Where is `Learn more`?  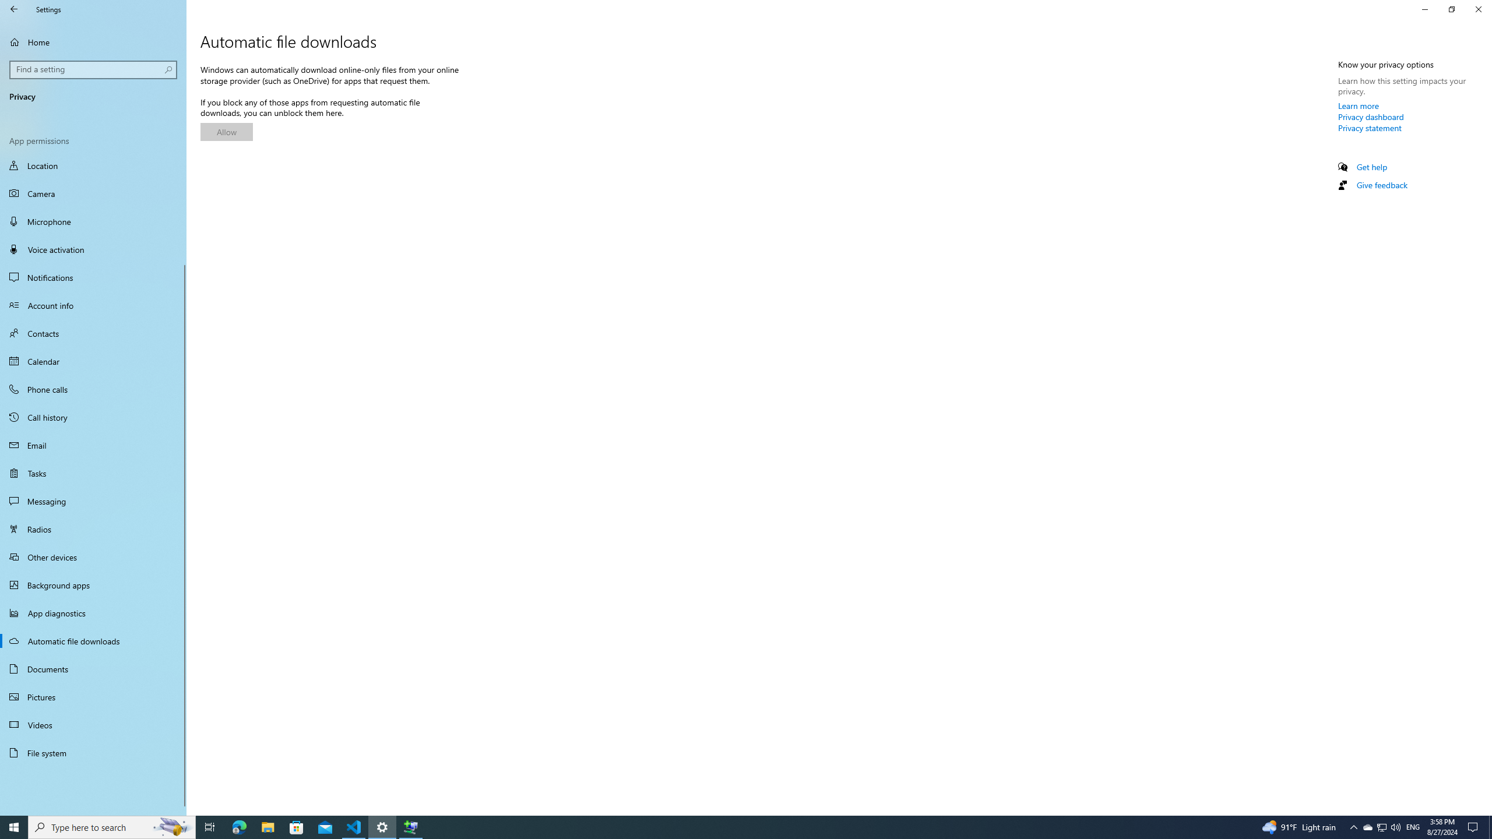 Learn more is located at coordinates (1359, 105).